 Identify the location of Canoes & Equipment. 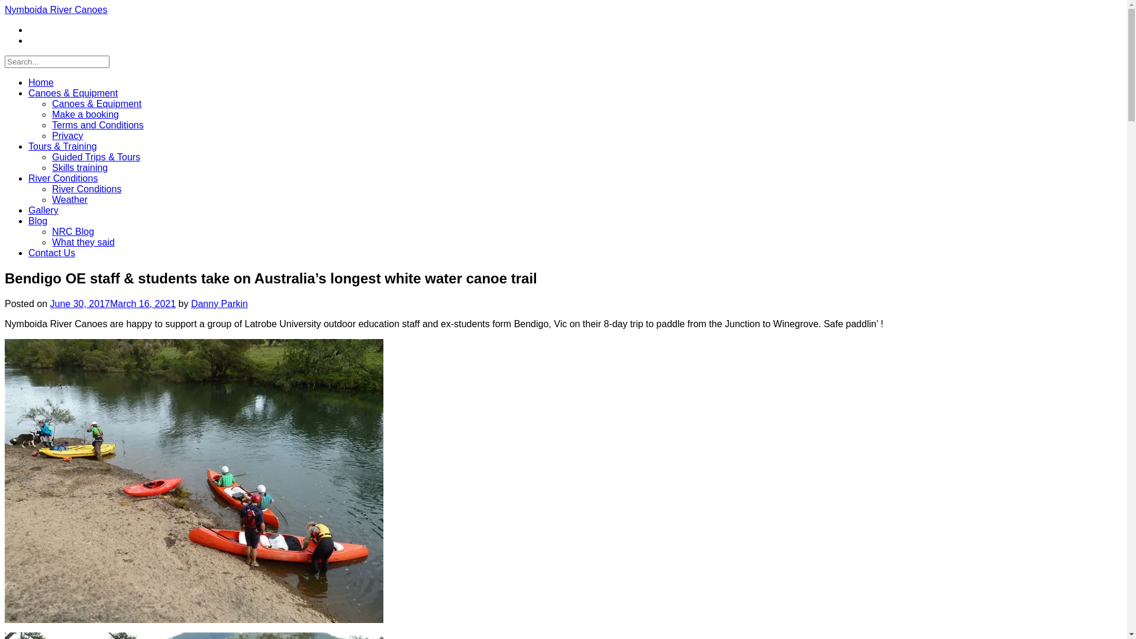
(73, 93).